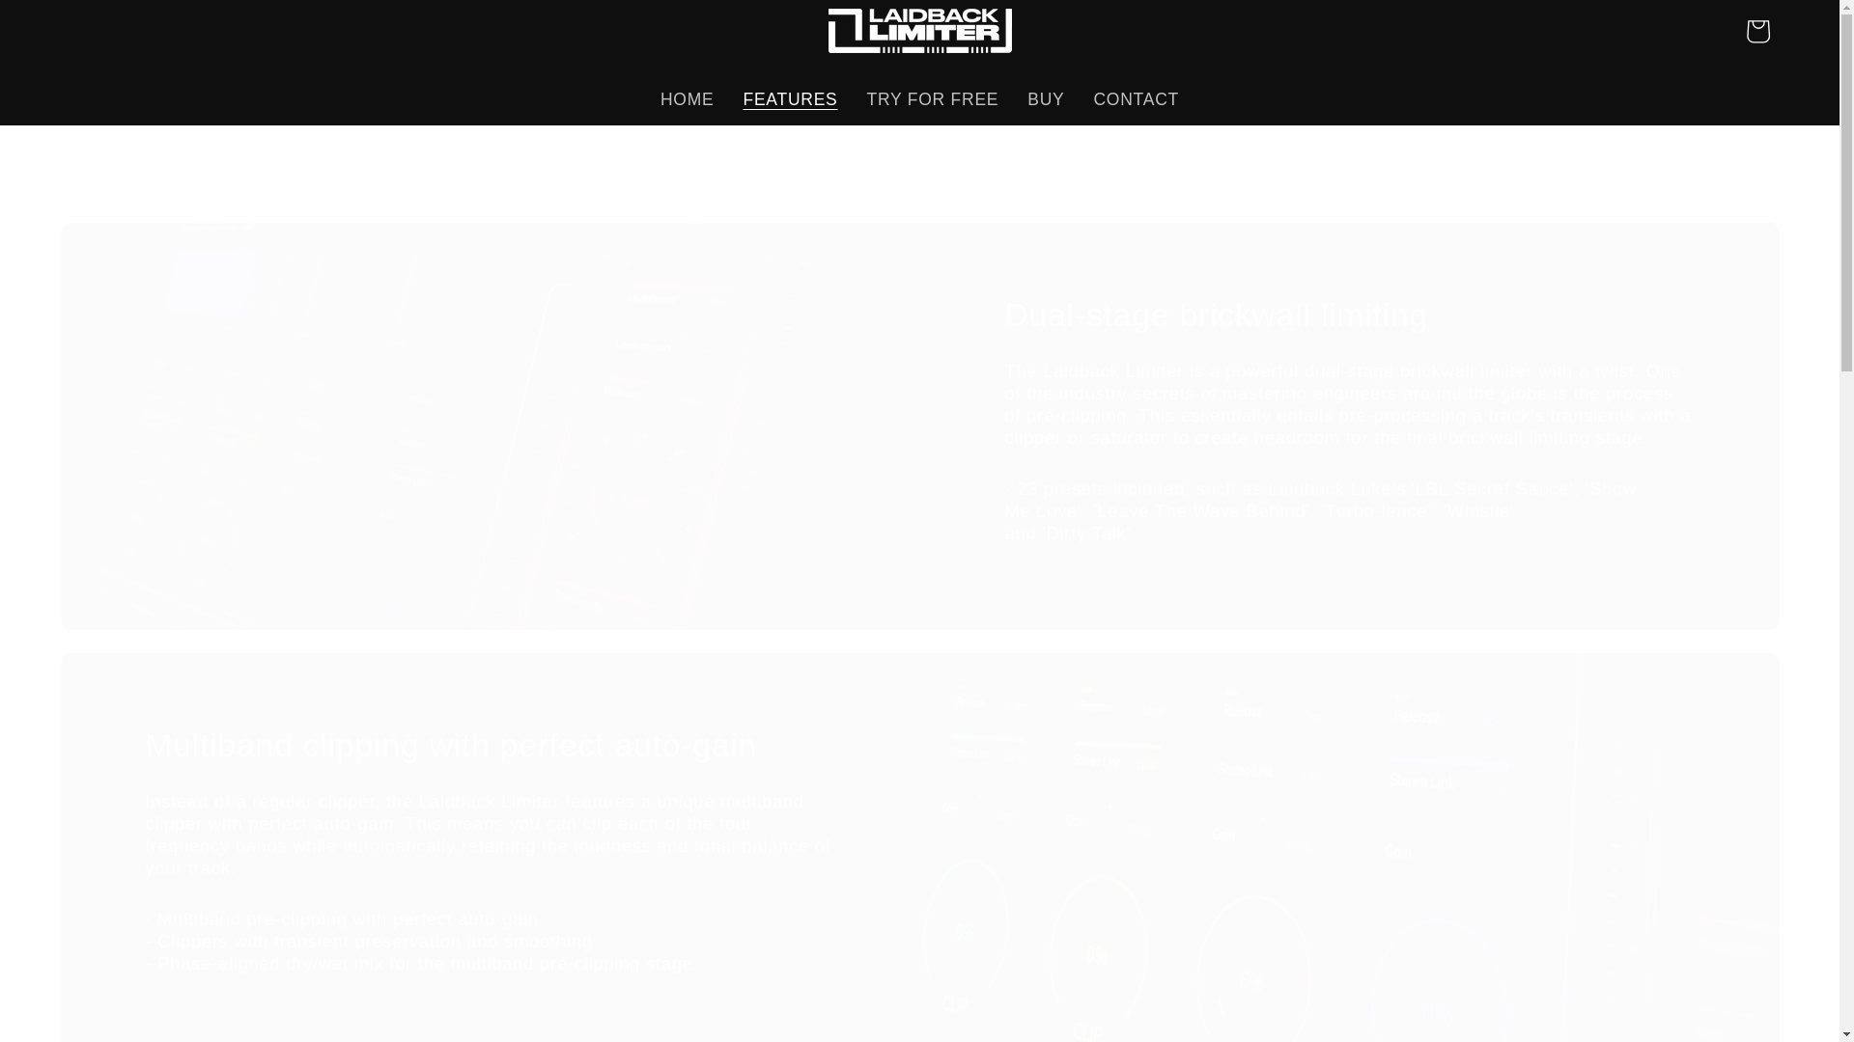  I want to click on BUY, so click(1045, 99).